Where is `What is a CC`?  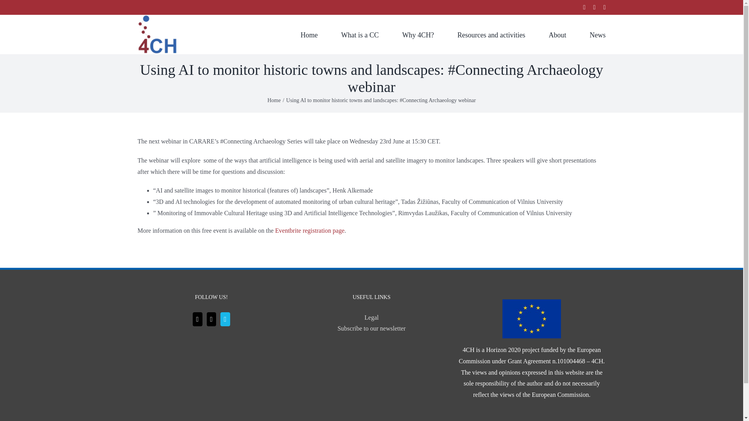 What is a CC is located at coordinates (360, 34).